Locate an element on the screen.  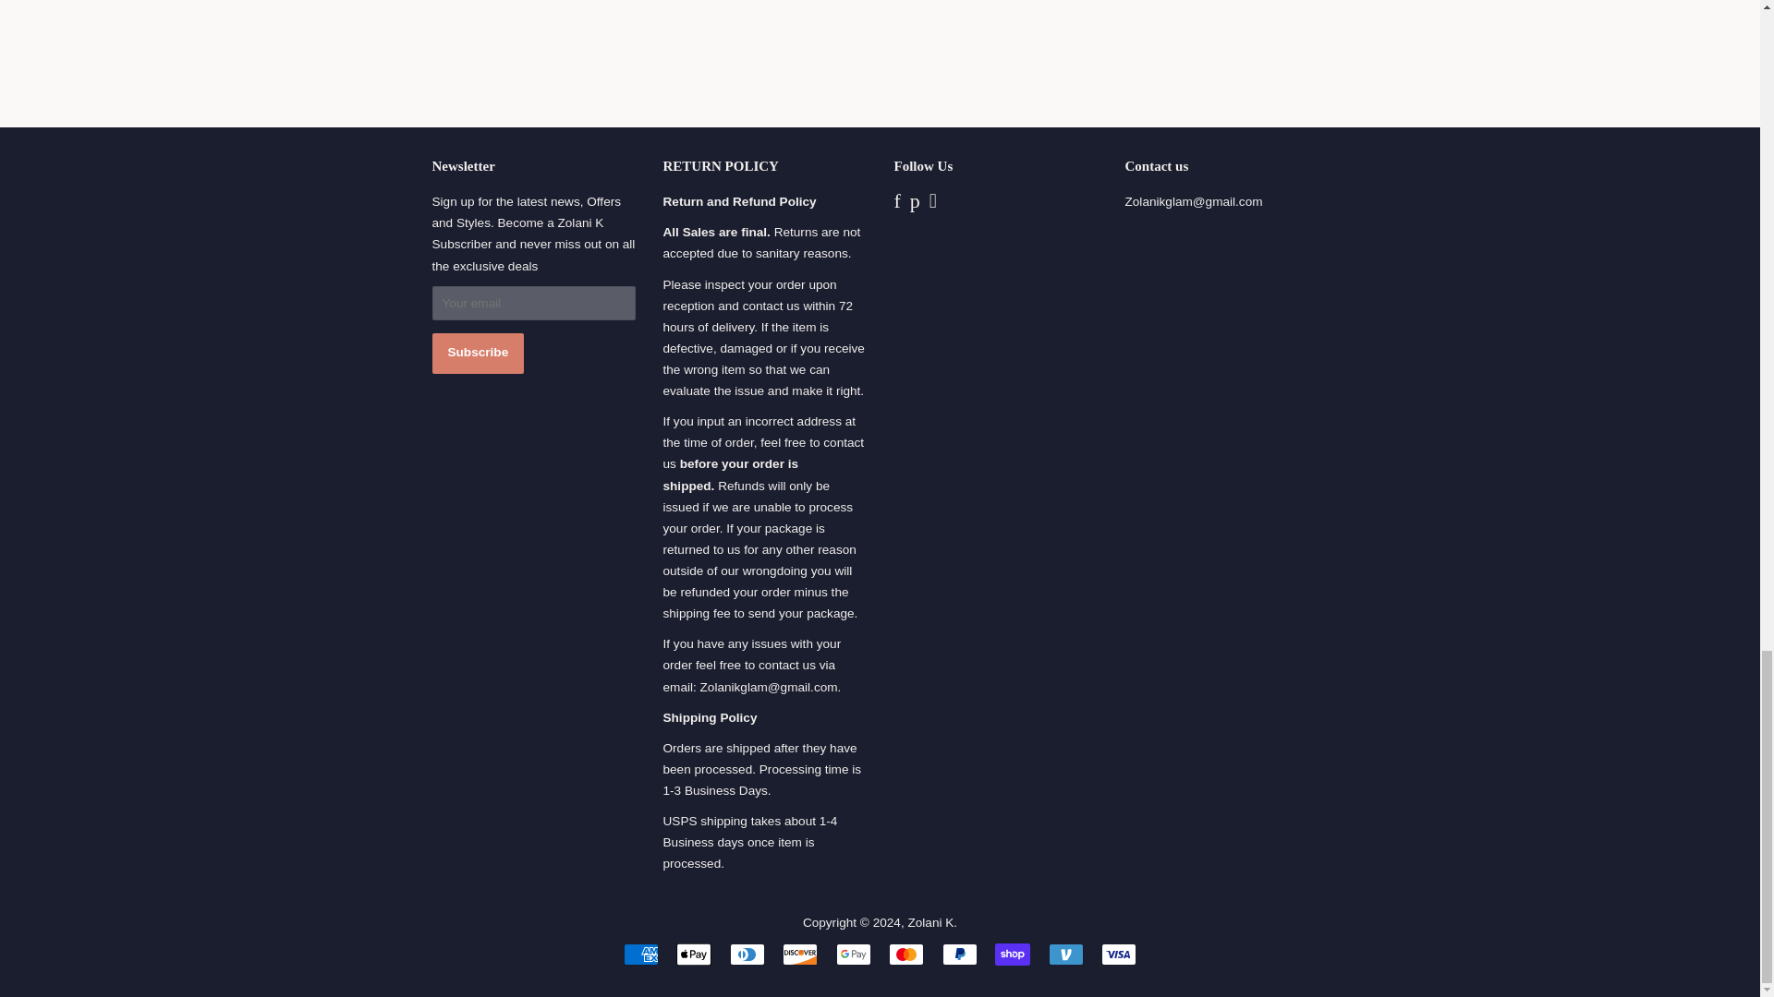
Zolani K is located at coordinates (930, 922).